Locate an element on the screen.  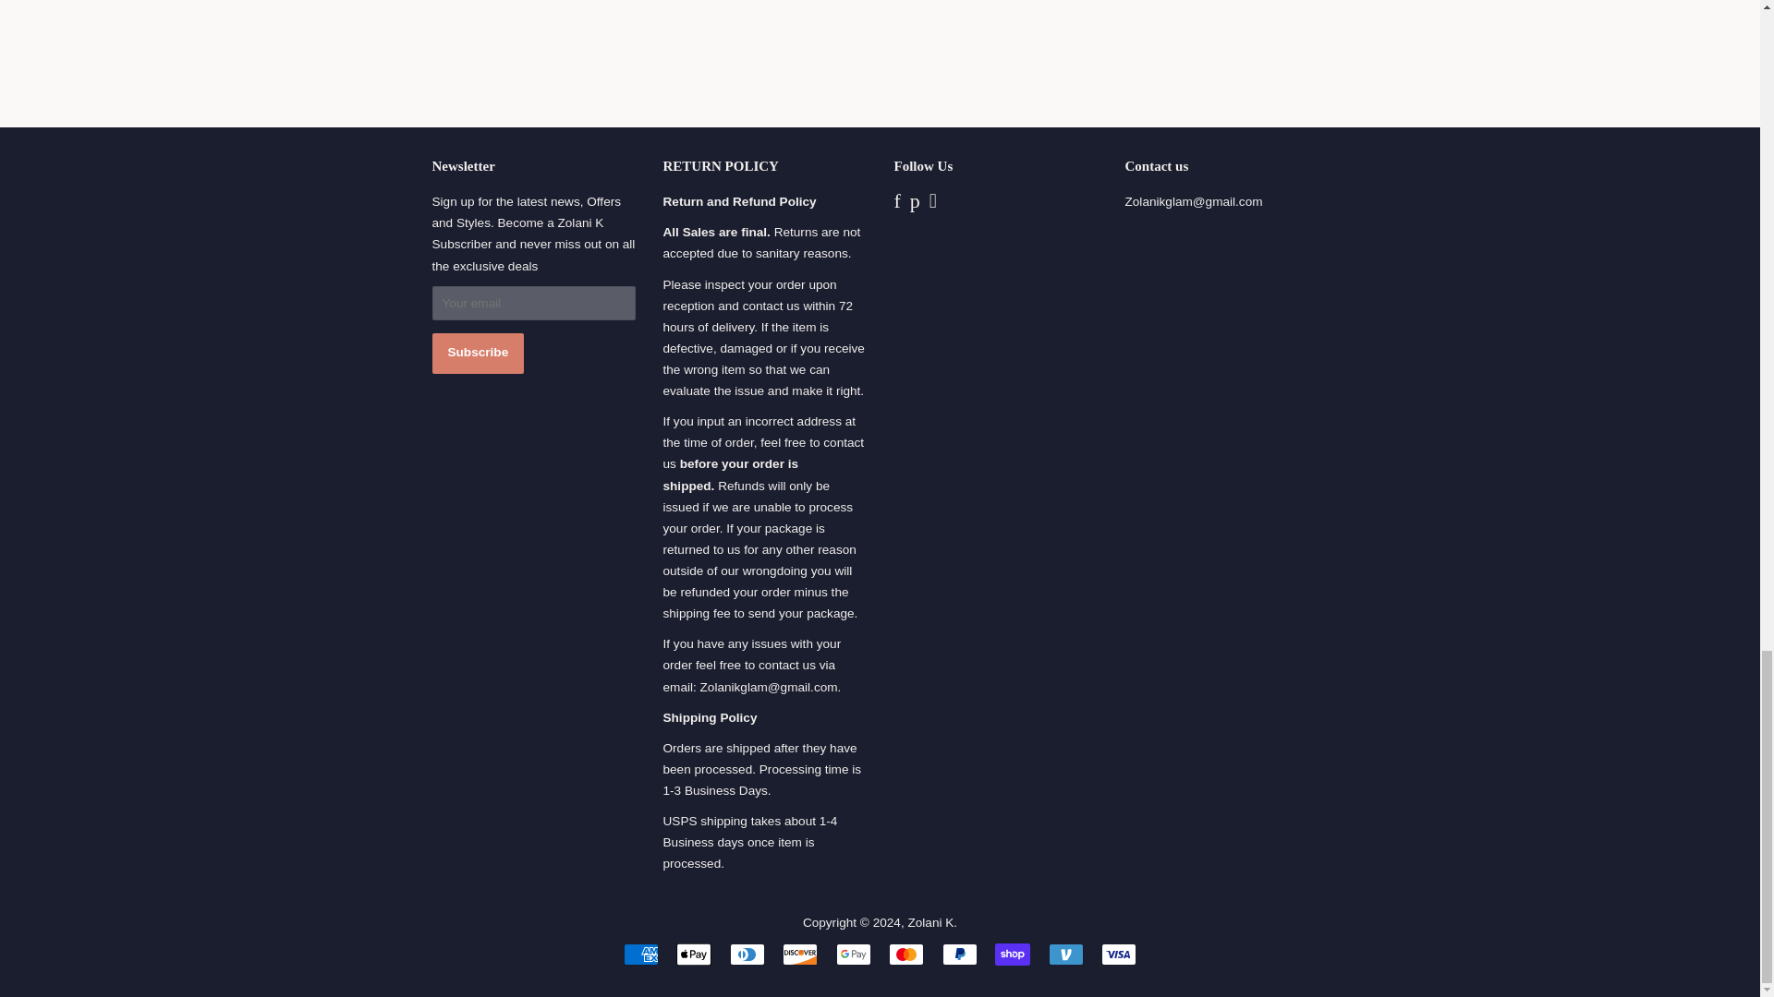
Zolani K is located at coordinates (930, 922).